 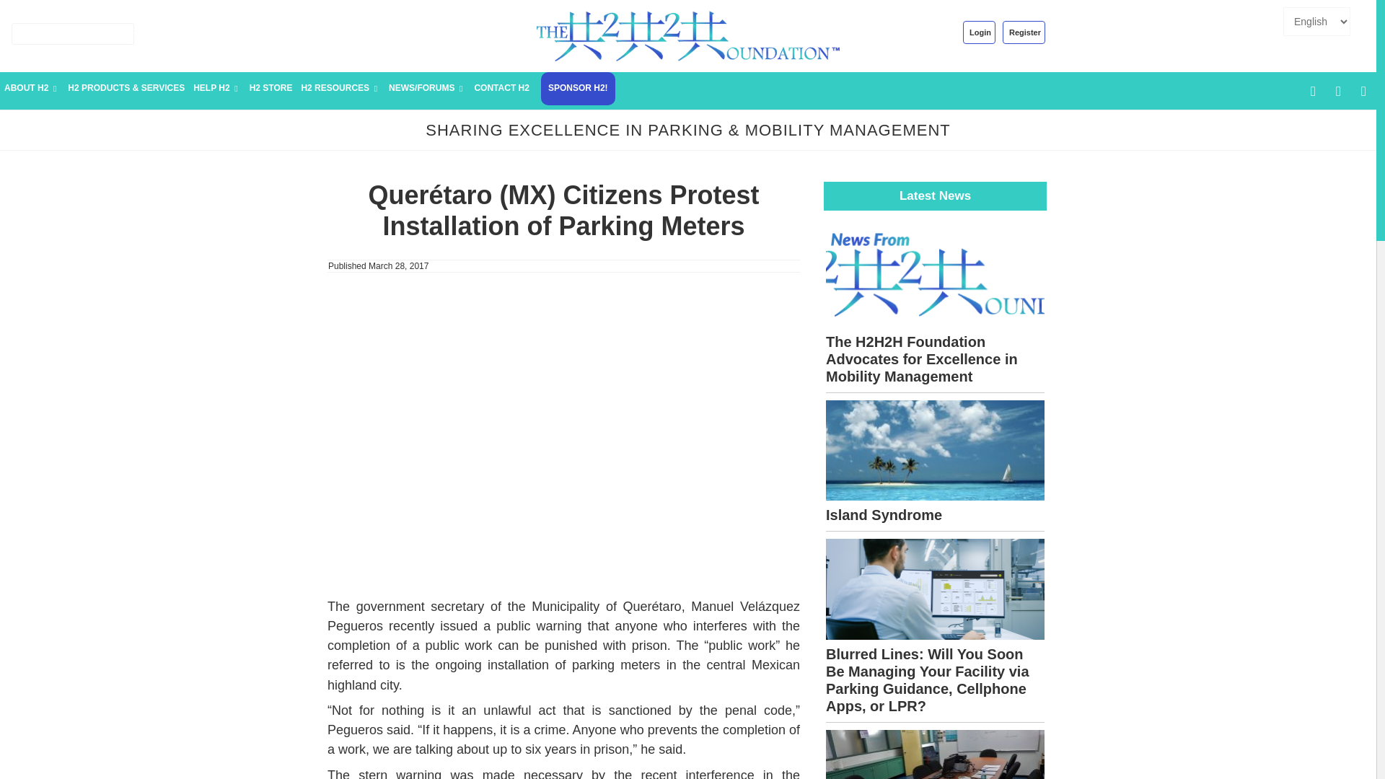 I want to click on Island Syndrome, so click(x=883, y=515).